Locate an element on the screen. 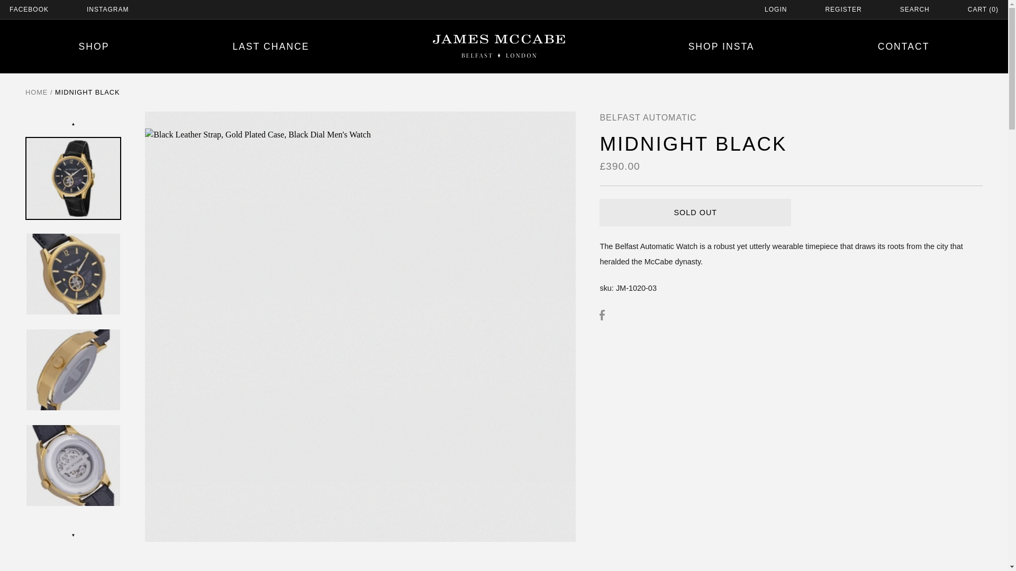 This screenshot has width=1016, height=571. REGISTER is located at coordinates (843, 10).